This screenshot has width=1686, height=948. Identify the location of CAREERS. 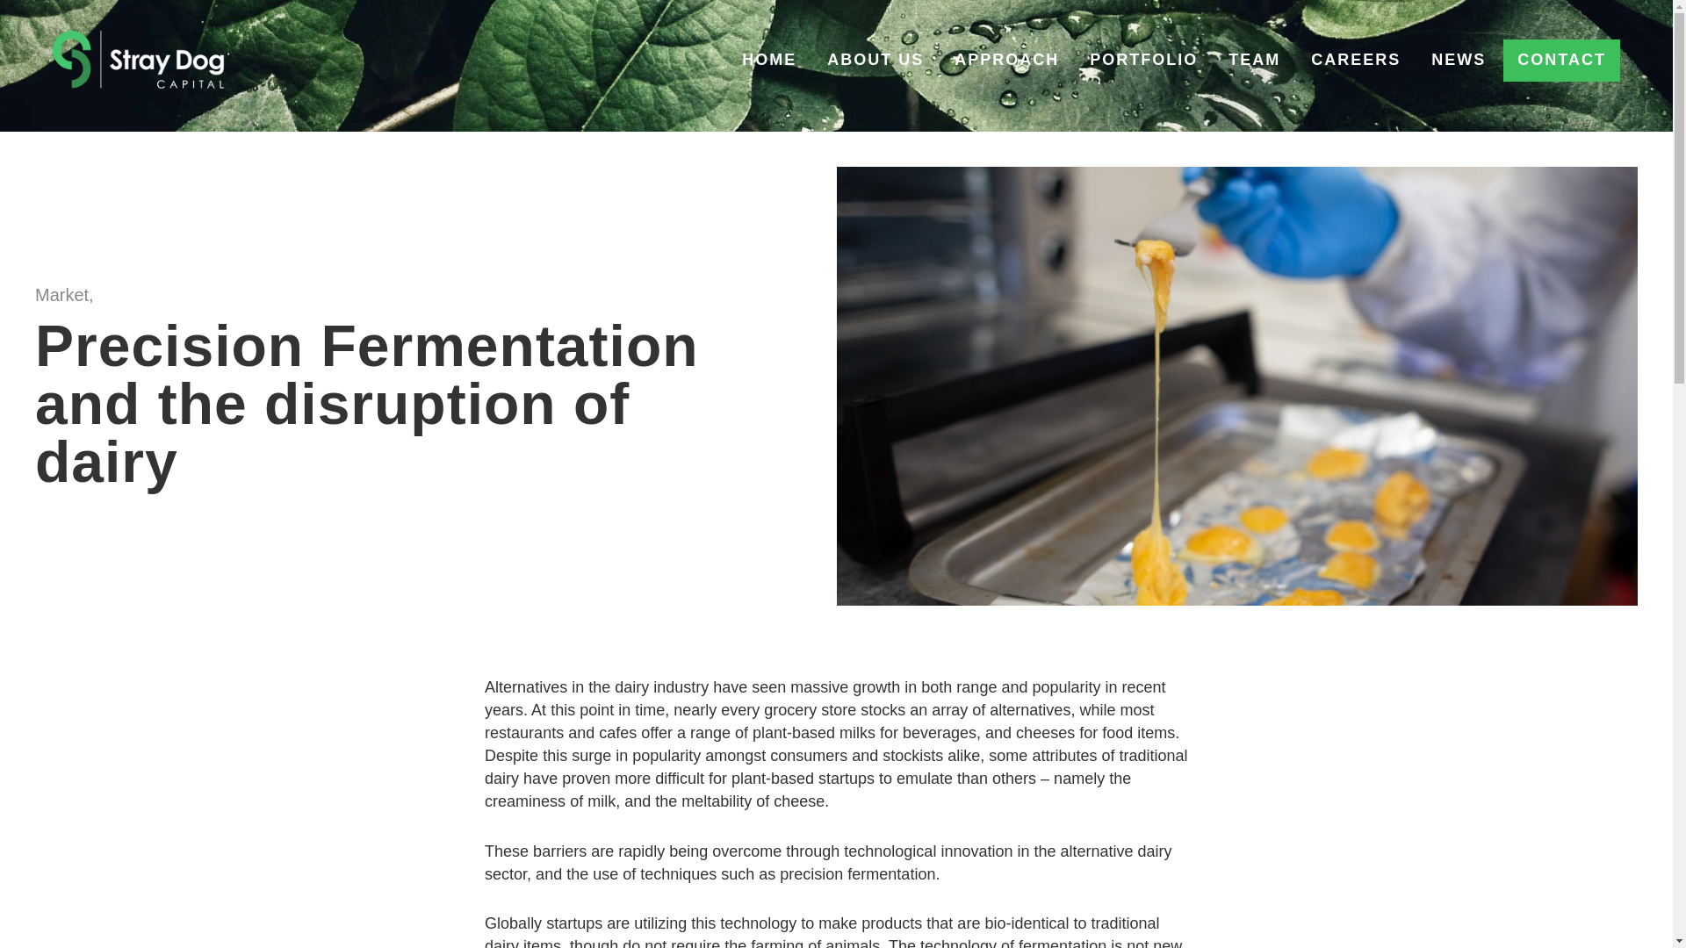
(1356, 60).